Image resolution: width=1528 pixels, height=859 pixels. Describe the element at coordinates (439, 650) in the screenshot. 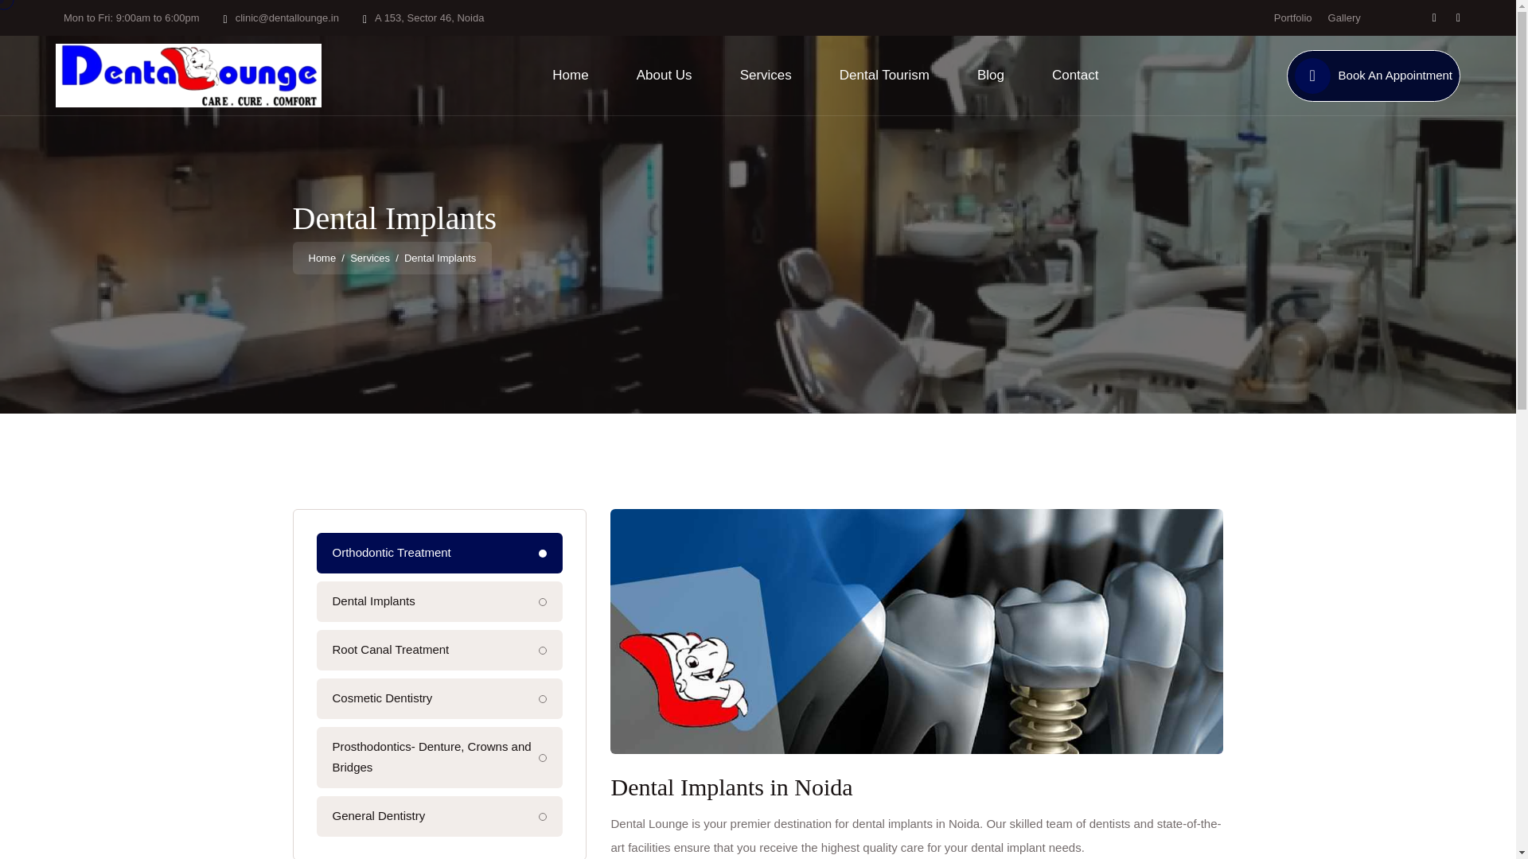

I see `Root Canal Treatment` at that location.